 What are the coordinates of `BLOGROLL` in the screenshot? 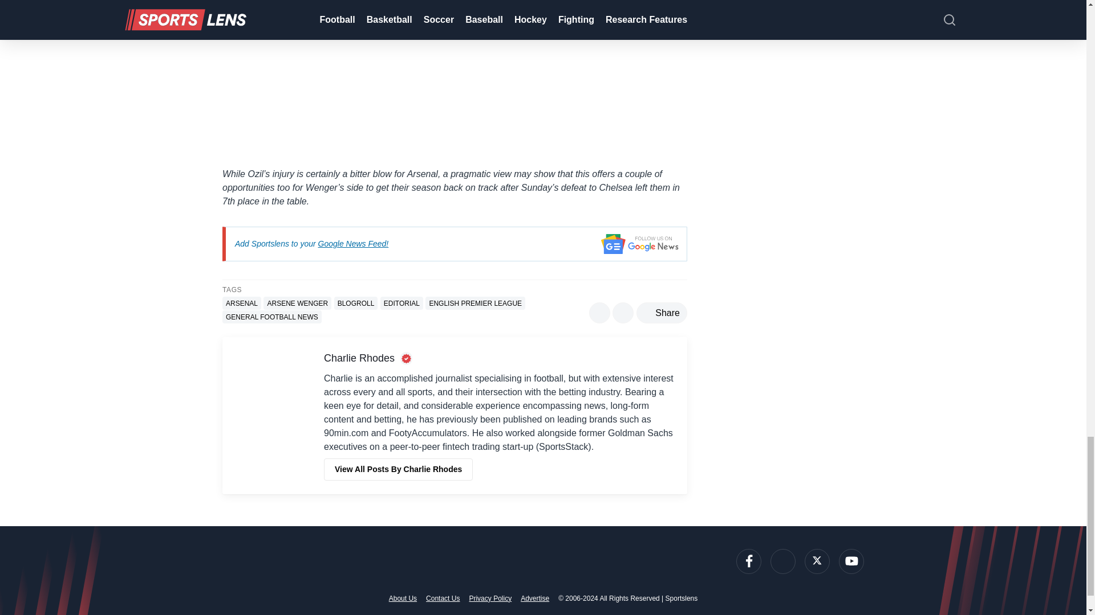 It's located at (356, 303).